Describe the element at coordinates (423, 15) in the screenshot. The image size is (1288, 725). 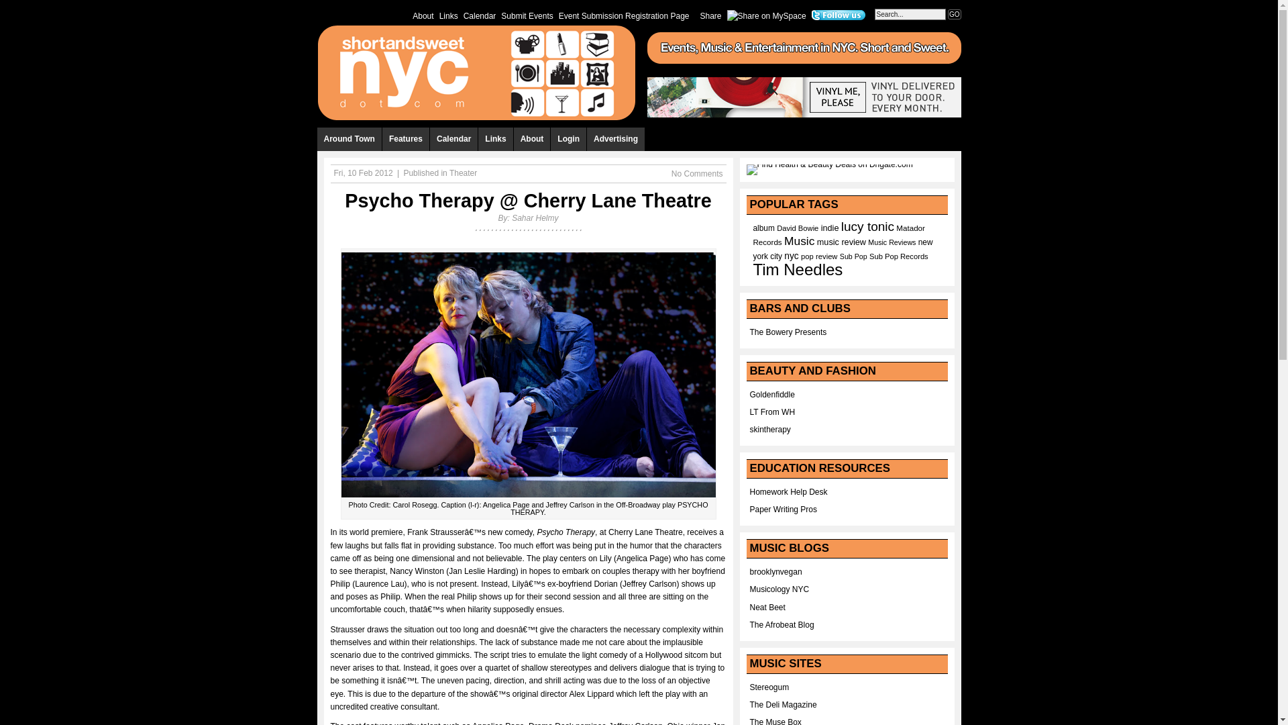
I see `About` at that location.